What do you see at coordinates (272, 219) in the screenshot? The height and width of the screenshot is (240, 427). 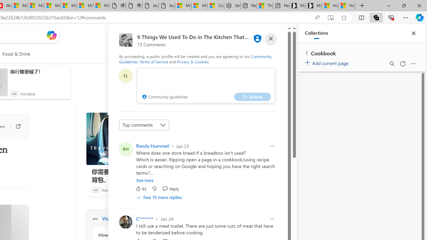 I see `Report comment` at bounding box center [272, 219].